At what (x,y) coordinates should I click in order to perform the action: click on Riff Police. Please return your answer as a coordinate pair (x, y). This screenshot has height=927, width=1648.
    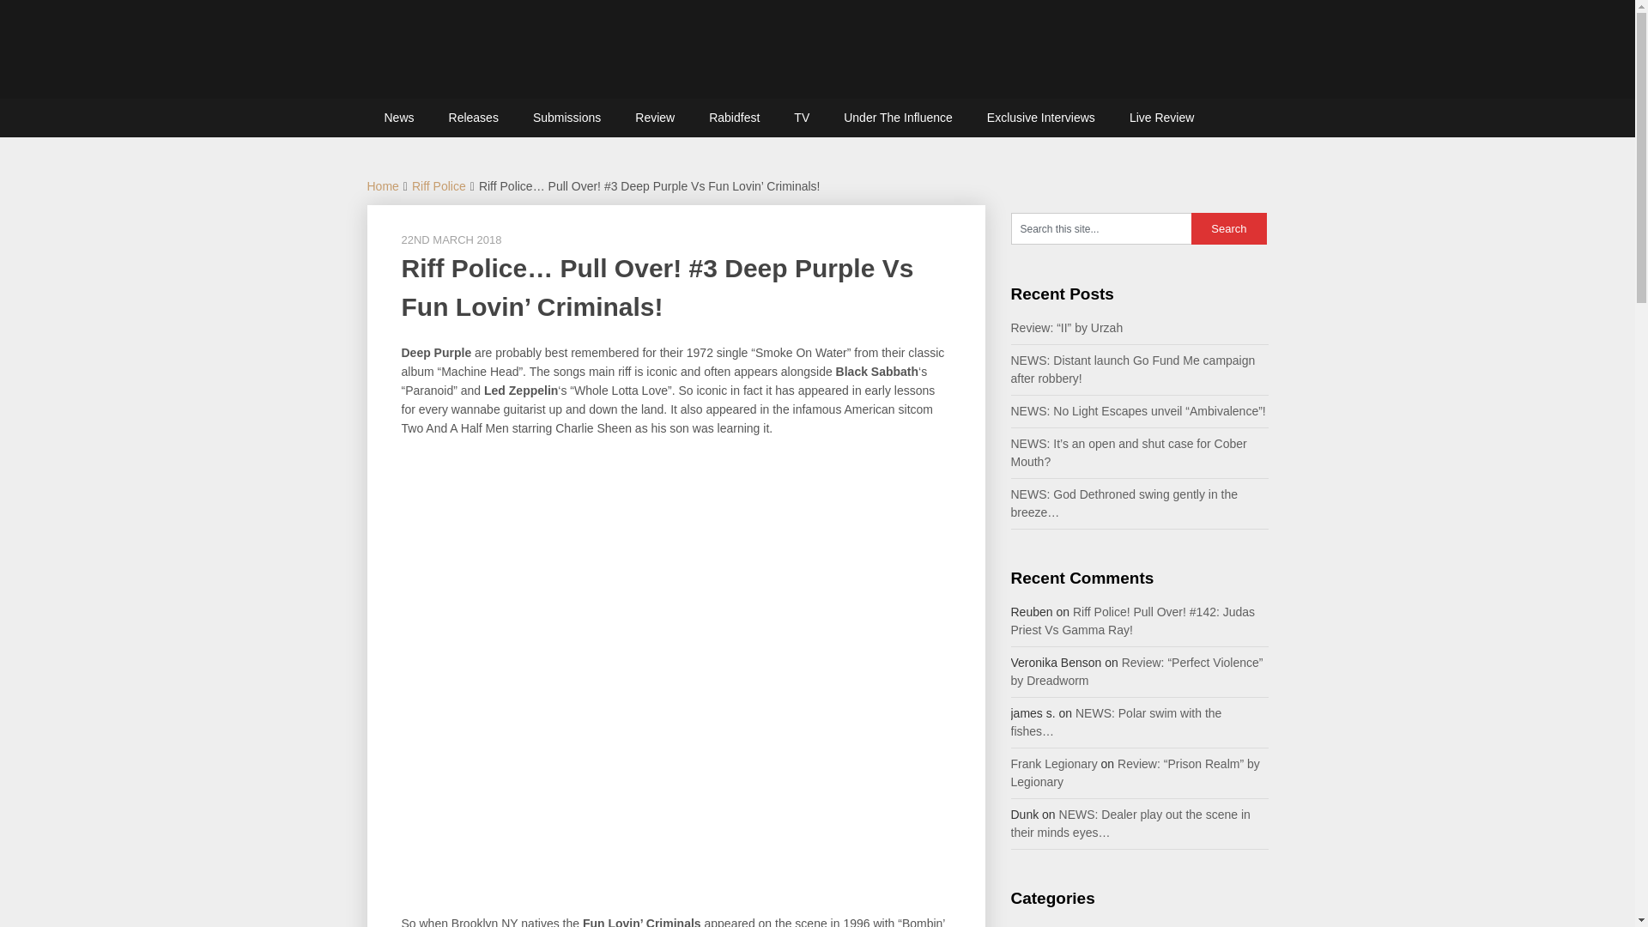
    Looking at the image, I should click on (439, 185).